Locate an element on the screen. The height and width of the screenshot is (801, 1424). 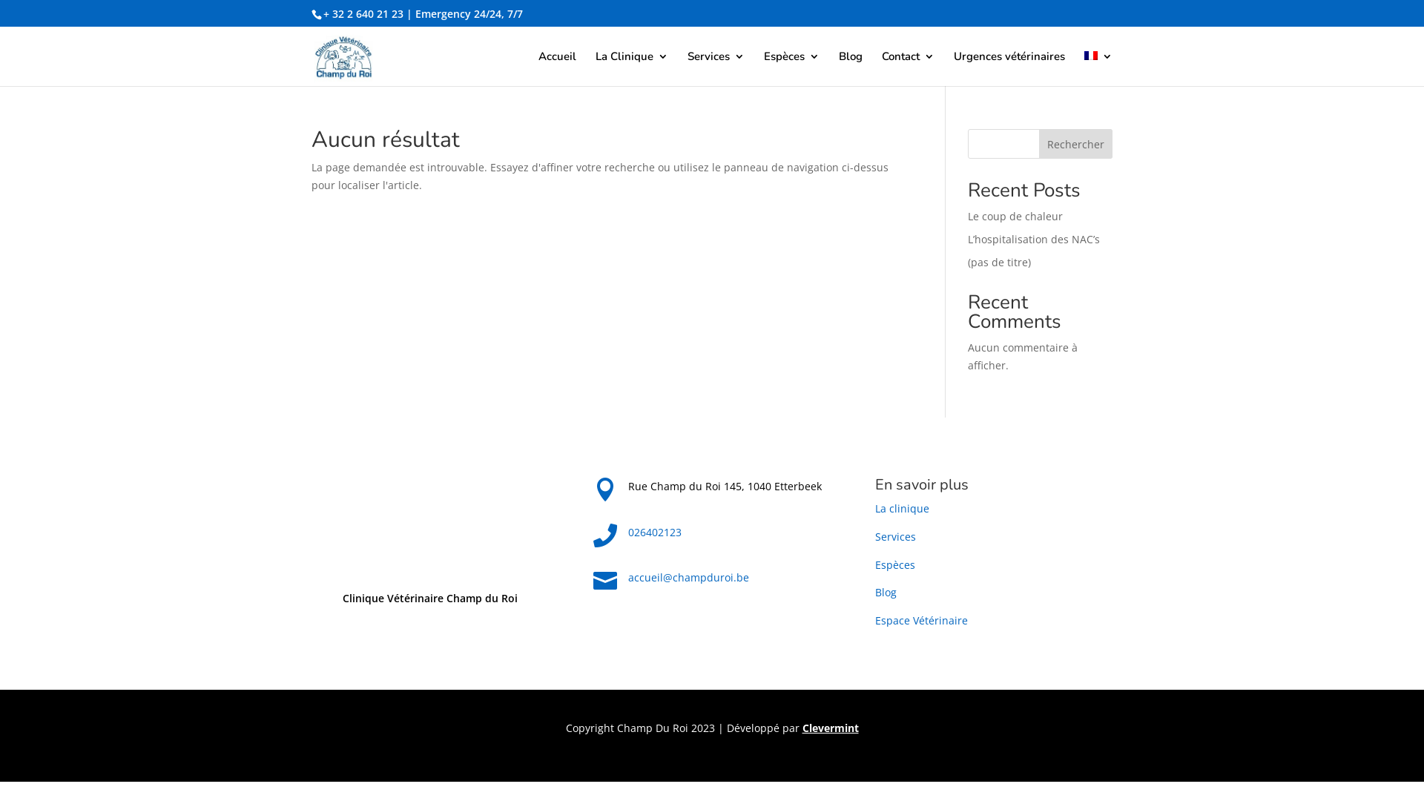
Le coup de chaleur is located at coordinates (1015, 217).